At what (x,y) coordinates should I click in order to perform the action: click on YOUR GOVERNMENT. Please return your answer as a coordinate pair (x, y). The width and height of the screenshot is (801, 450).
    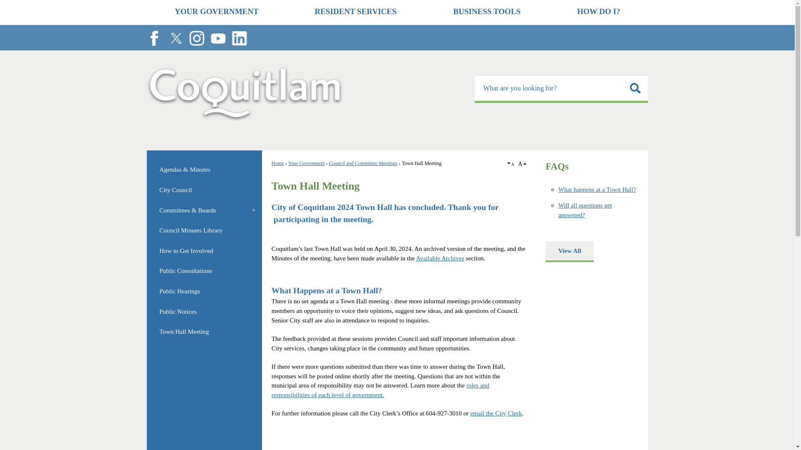
    Looking at the image, I should click on (217, 12).